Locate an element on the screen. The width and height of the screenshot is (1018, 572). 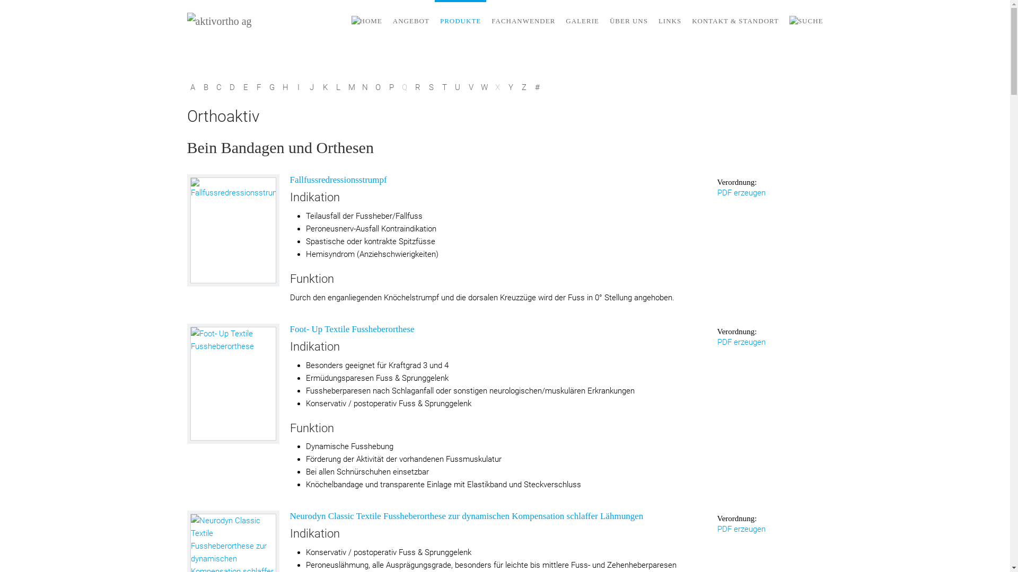
C is located at coordinates (218, 87).